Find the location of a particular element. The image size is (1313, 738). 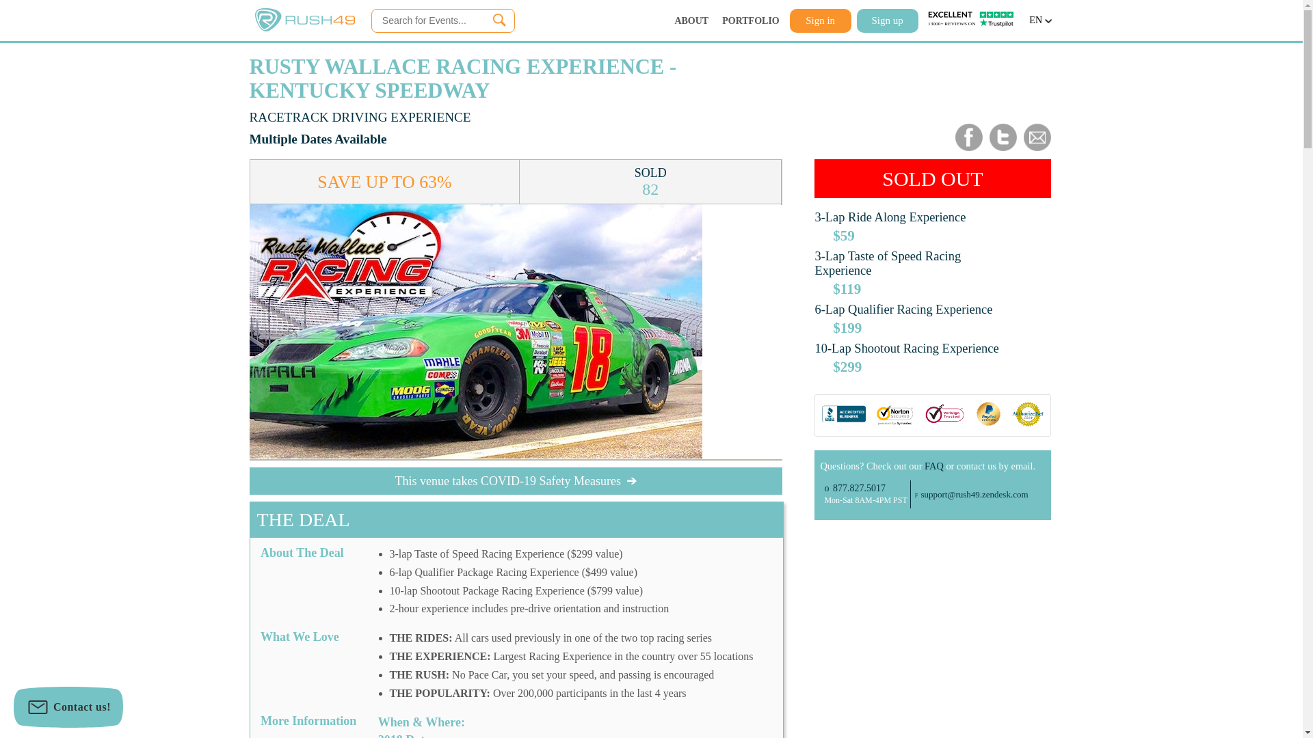

PORTFOLIO is located at coordinates (864, 495).